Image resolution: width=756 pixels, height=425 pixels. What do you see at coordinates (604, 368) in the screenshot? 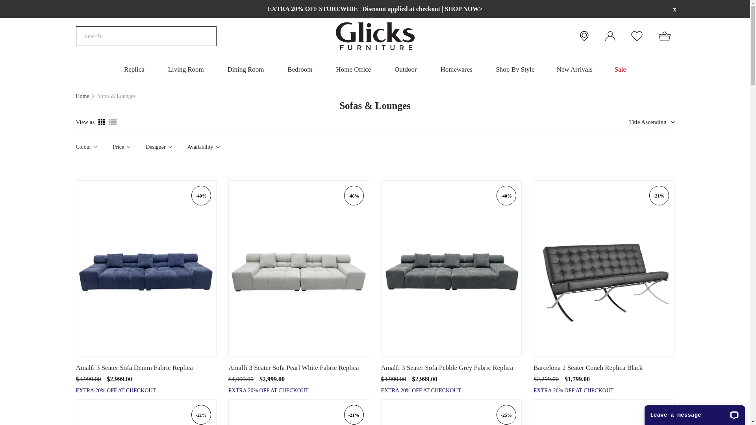
I see `Barcelona 2 Seater Couch Replica Black` at bounding box center [604, 368].